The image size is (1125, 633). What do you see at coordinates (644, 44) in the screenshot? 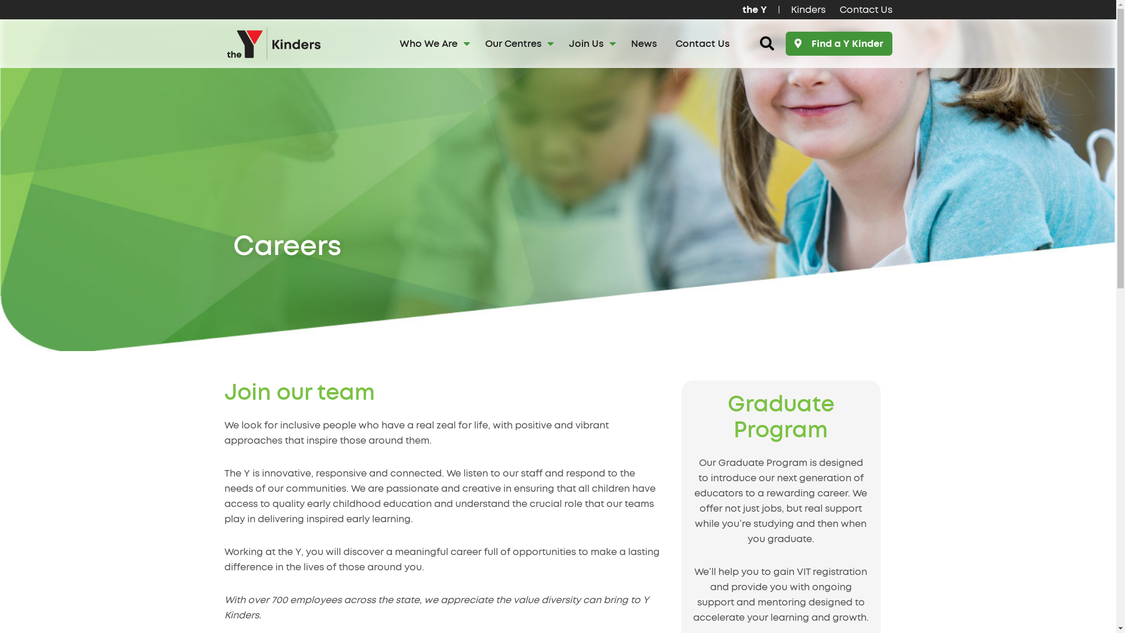
I see `News` at bounding box center [644, 44].